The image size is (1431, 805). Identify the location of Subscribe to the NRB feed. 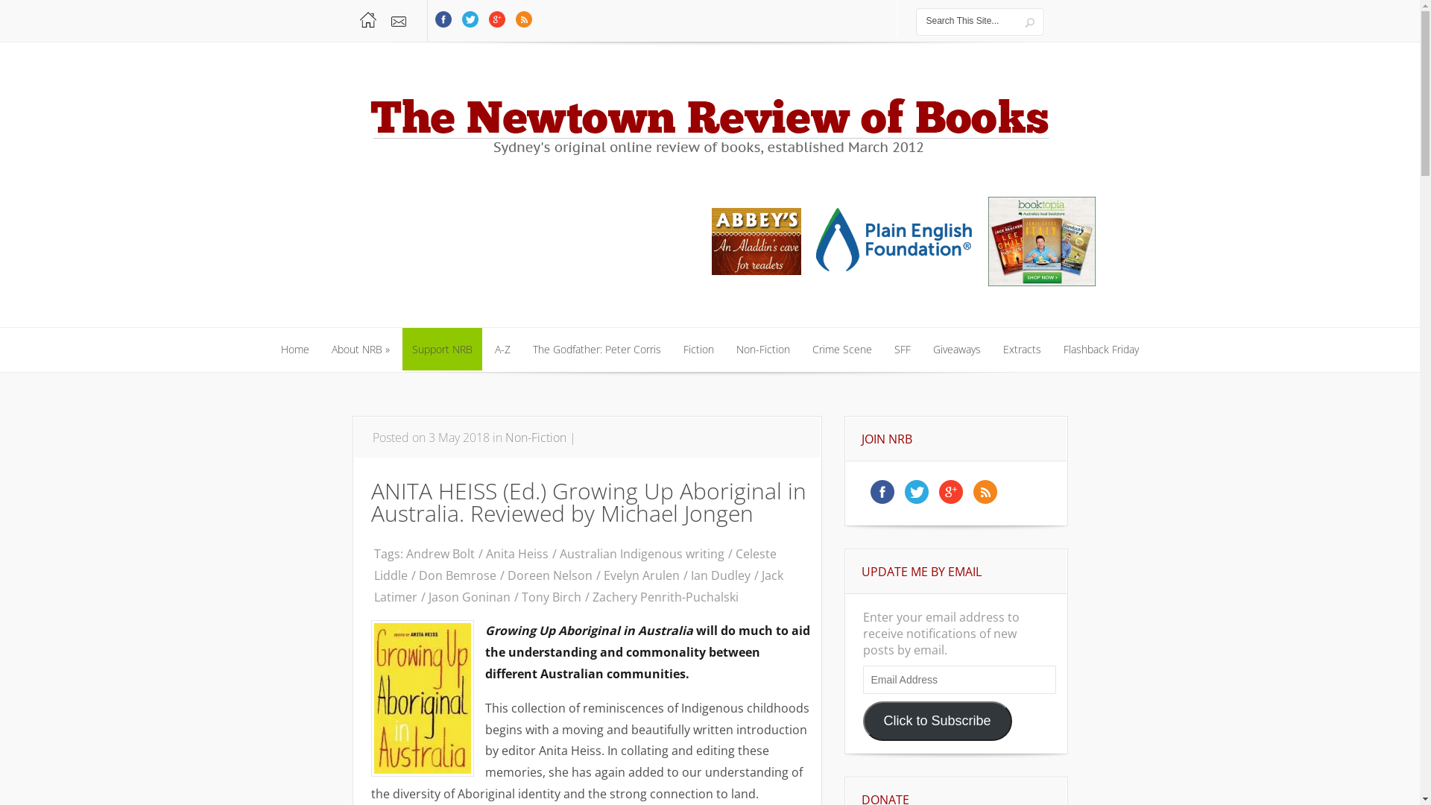
(523, 27).